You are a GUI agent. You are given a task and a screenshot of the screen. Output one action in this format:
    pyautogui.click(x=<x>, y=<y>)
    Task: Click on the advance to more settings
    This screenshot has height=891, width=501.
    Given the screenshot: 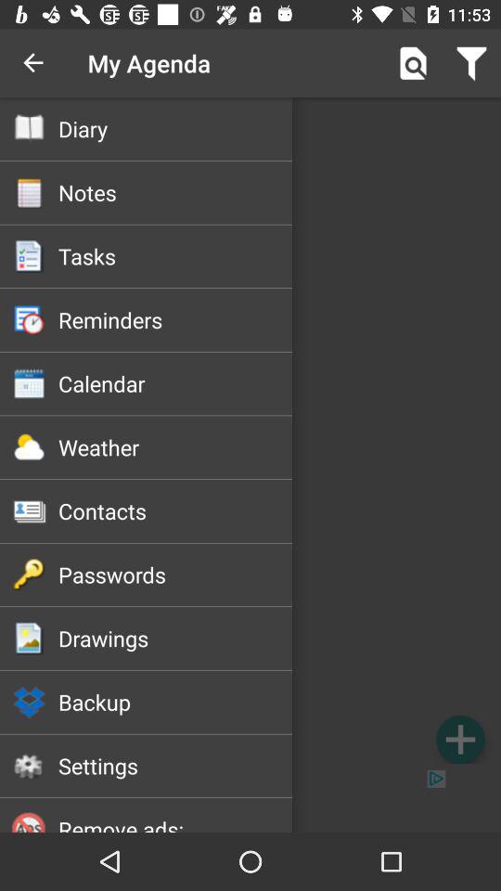 What is the action you would take?
    pyautogui.click(x=460, y=739)
    